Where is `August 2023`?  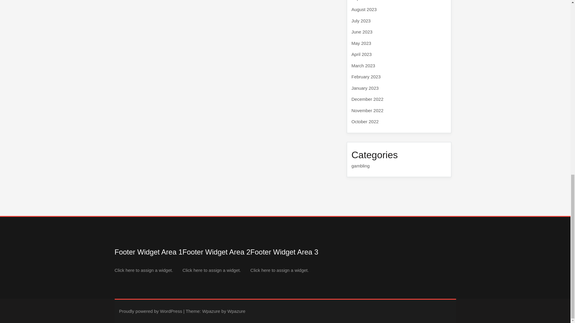
August 2023 is located at coordinates (364, 9).